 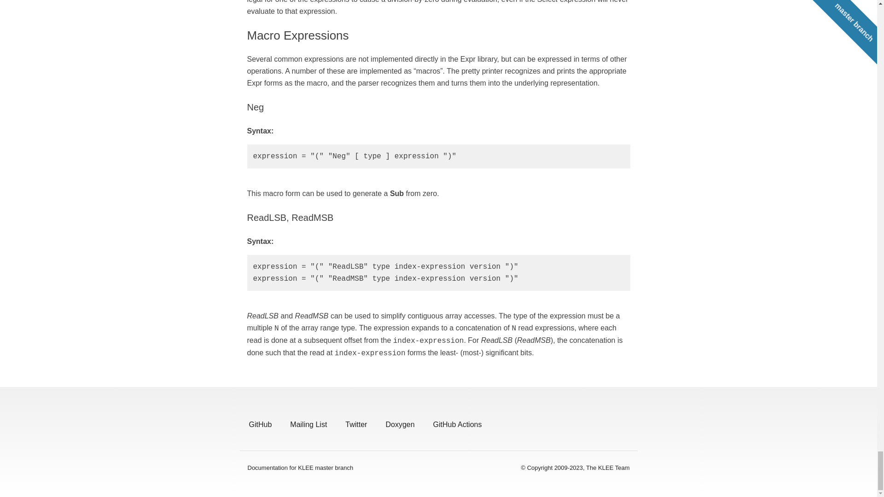 What do you see at coordinates (308, 424) in the screenshot?
I see `Mailing List` at bounding box center [308, 424].